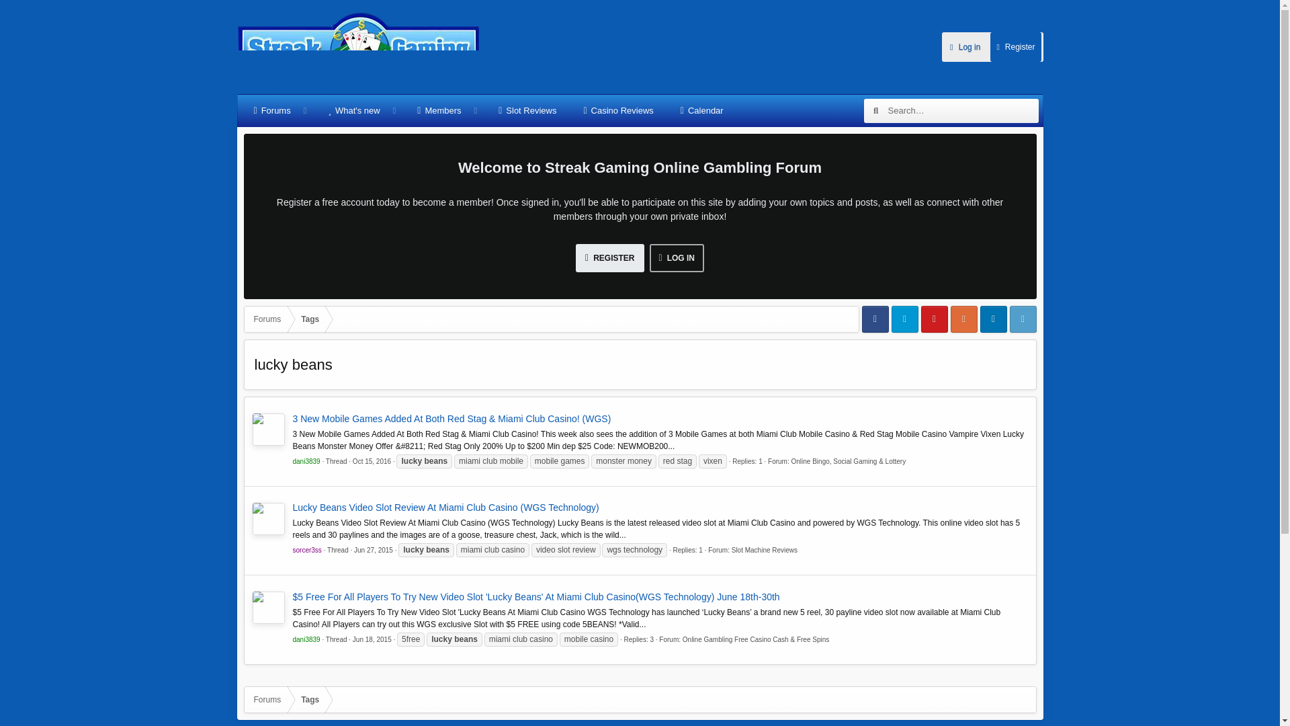 This screenshot has width=1290, height=726. Describe the element at coordinates (676, 258) in the screenshot. I see `LOG IN` at that location.